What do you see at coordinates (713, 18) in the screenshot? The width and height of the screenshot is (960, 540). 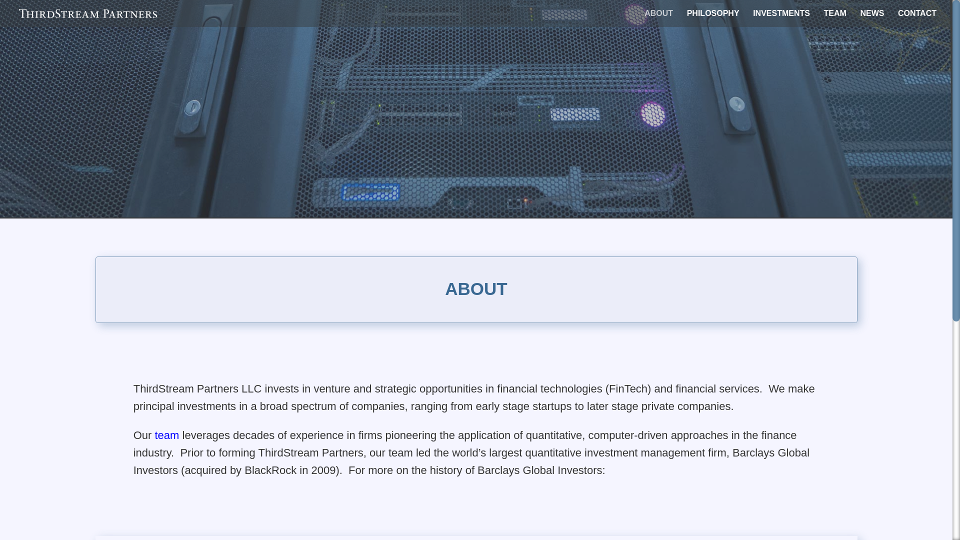 I see `PHILOSOPHY` at bounding box center [713, 18].